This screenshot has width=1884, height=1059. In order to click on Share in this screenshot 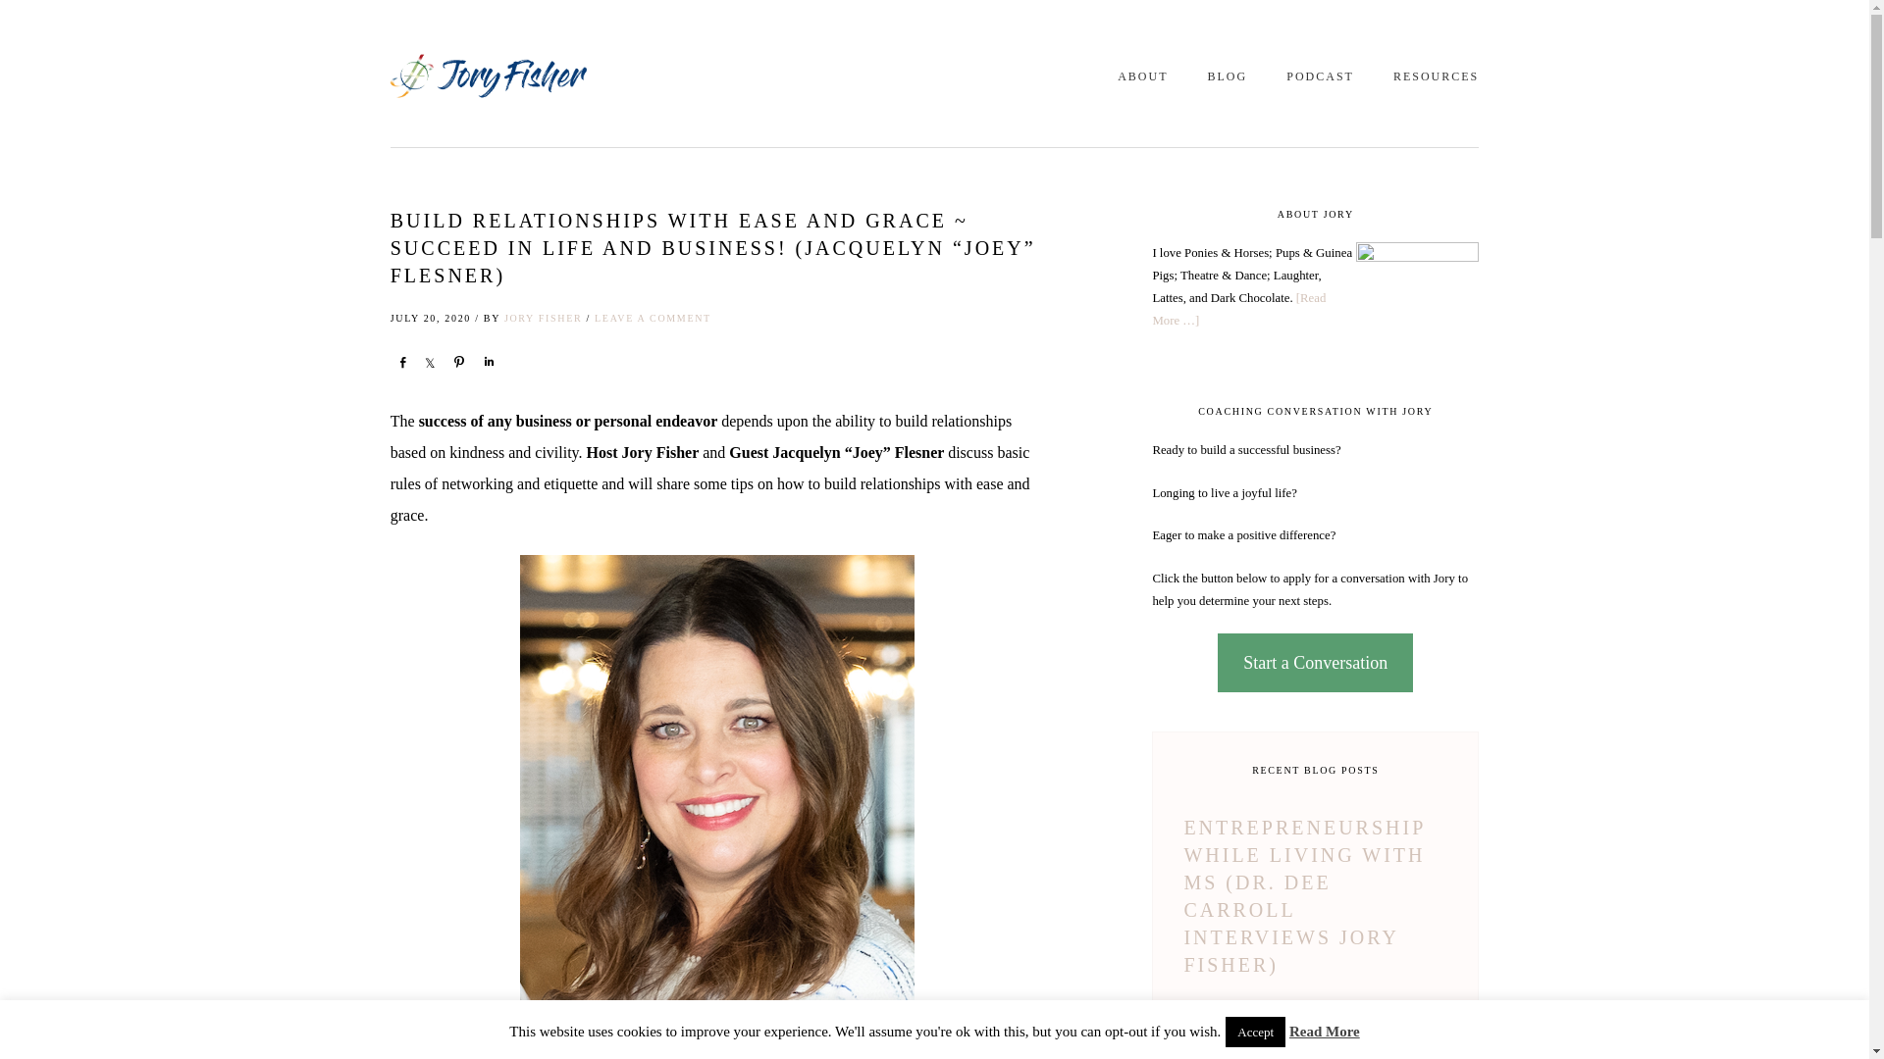, I will do `click(430, 361)`.